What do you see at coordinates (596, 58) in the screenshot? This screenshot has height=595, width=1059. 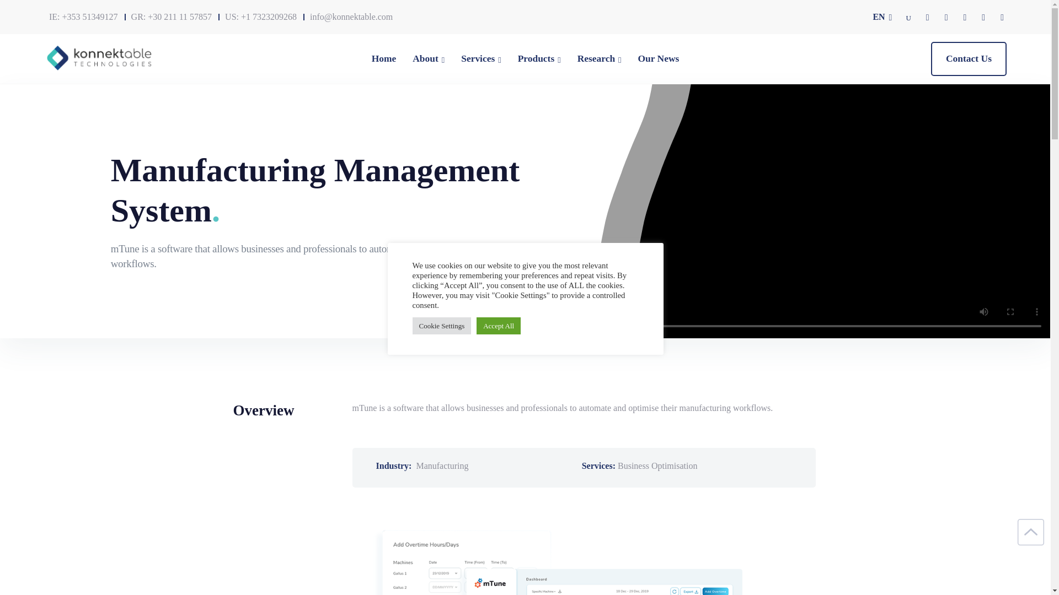 I see `Research` at bounding box center [596, 58].